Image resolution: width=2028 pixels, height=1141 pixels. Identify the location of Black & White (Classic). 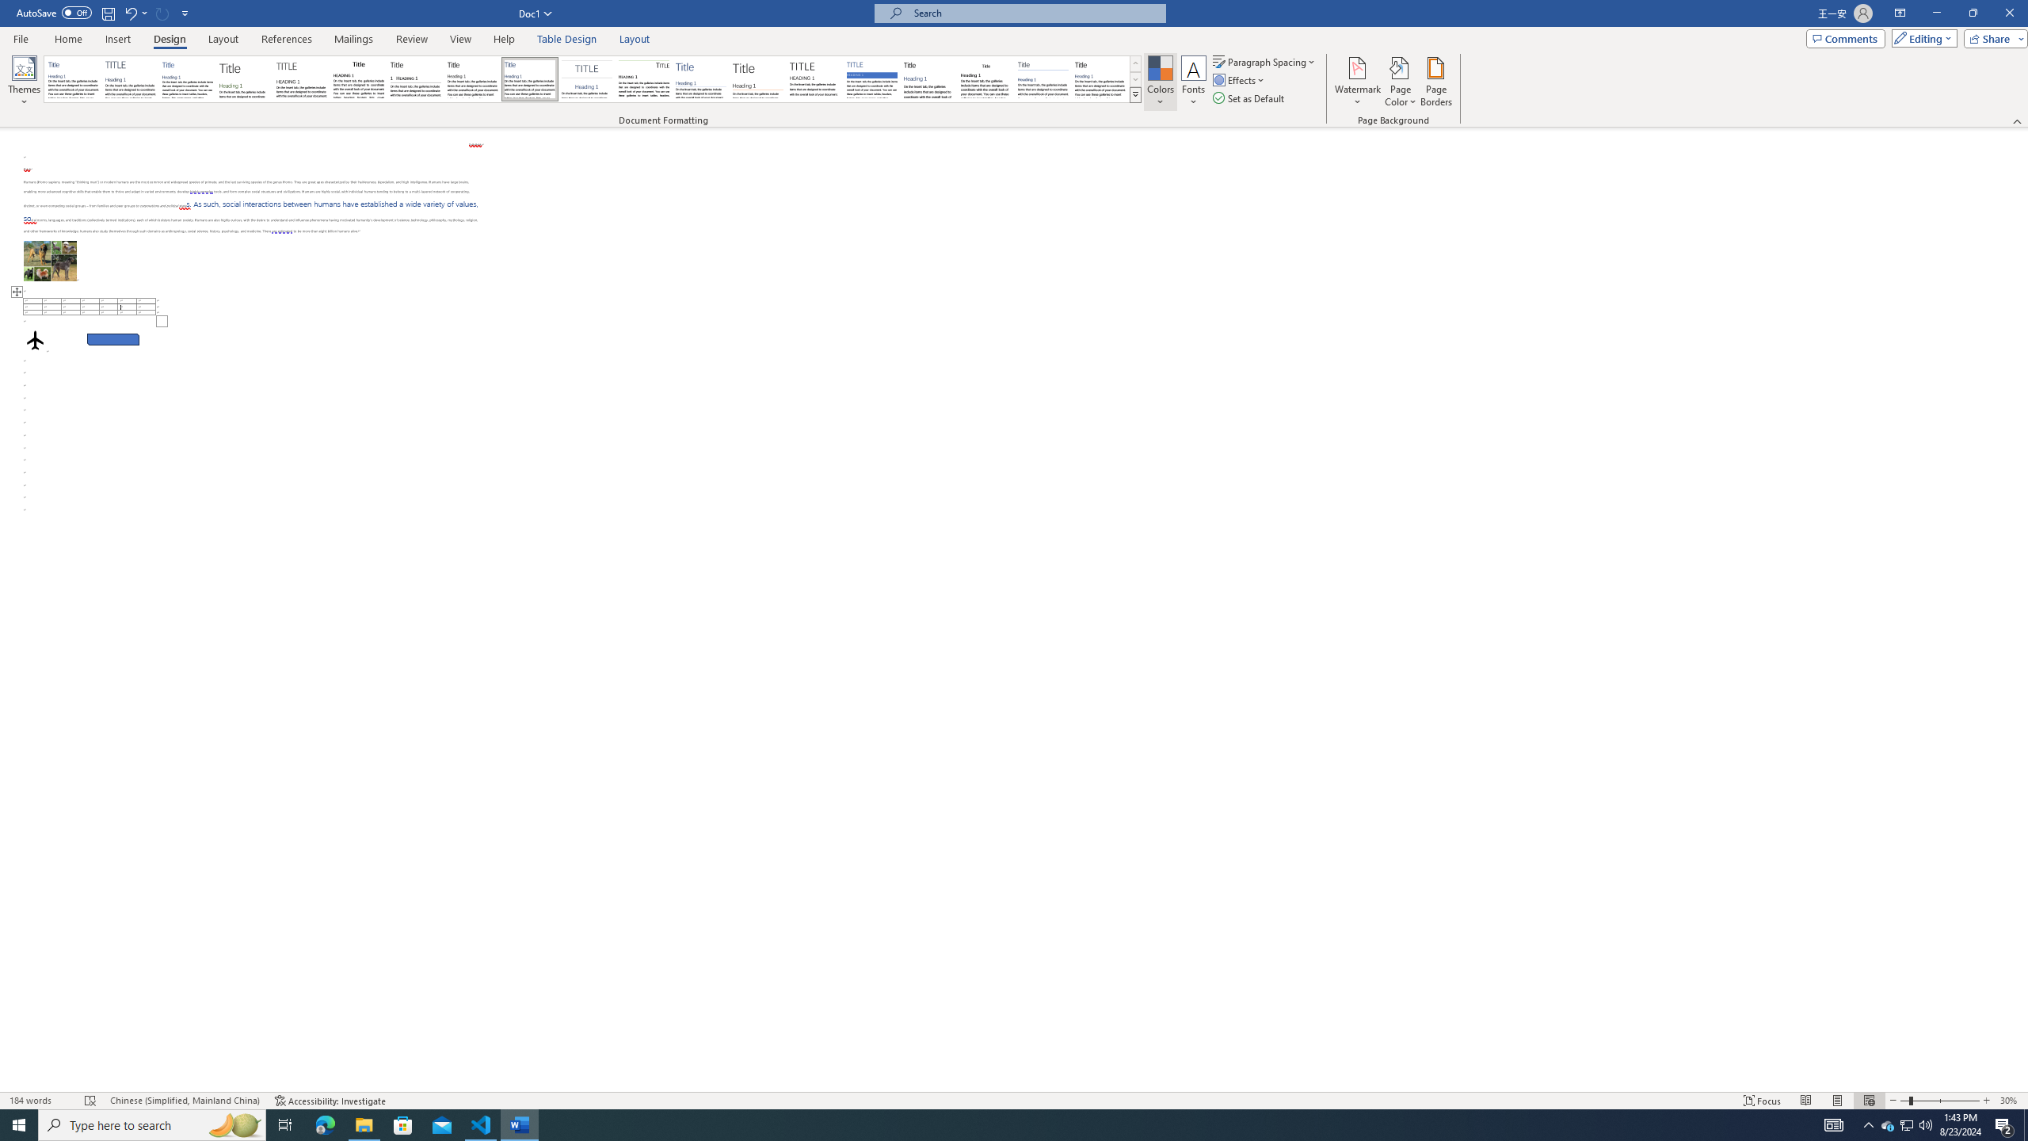
(358, 79).